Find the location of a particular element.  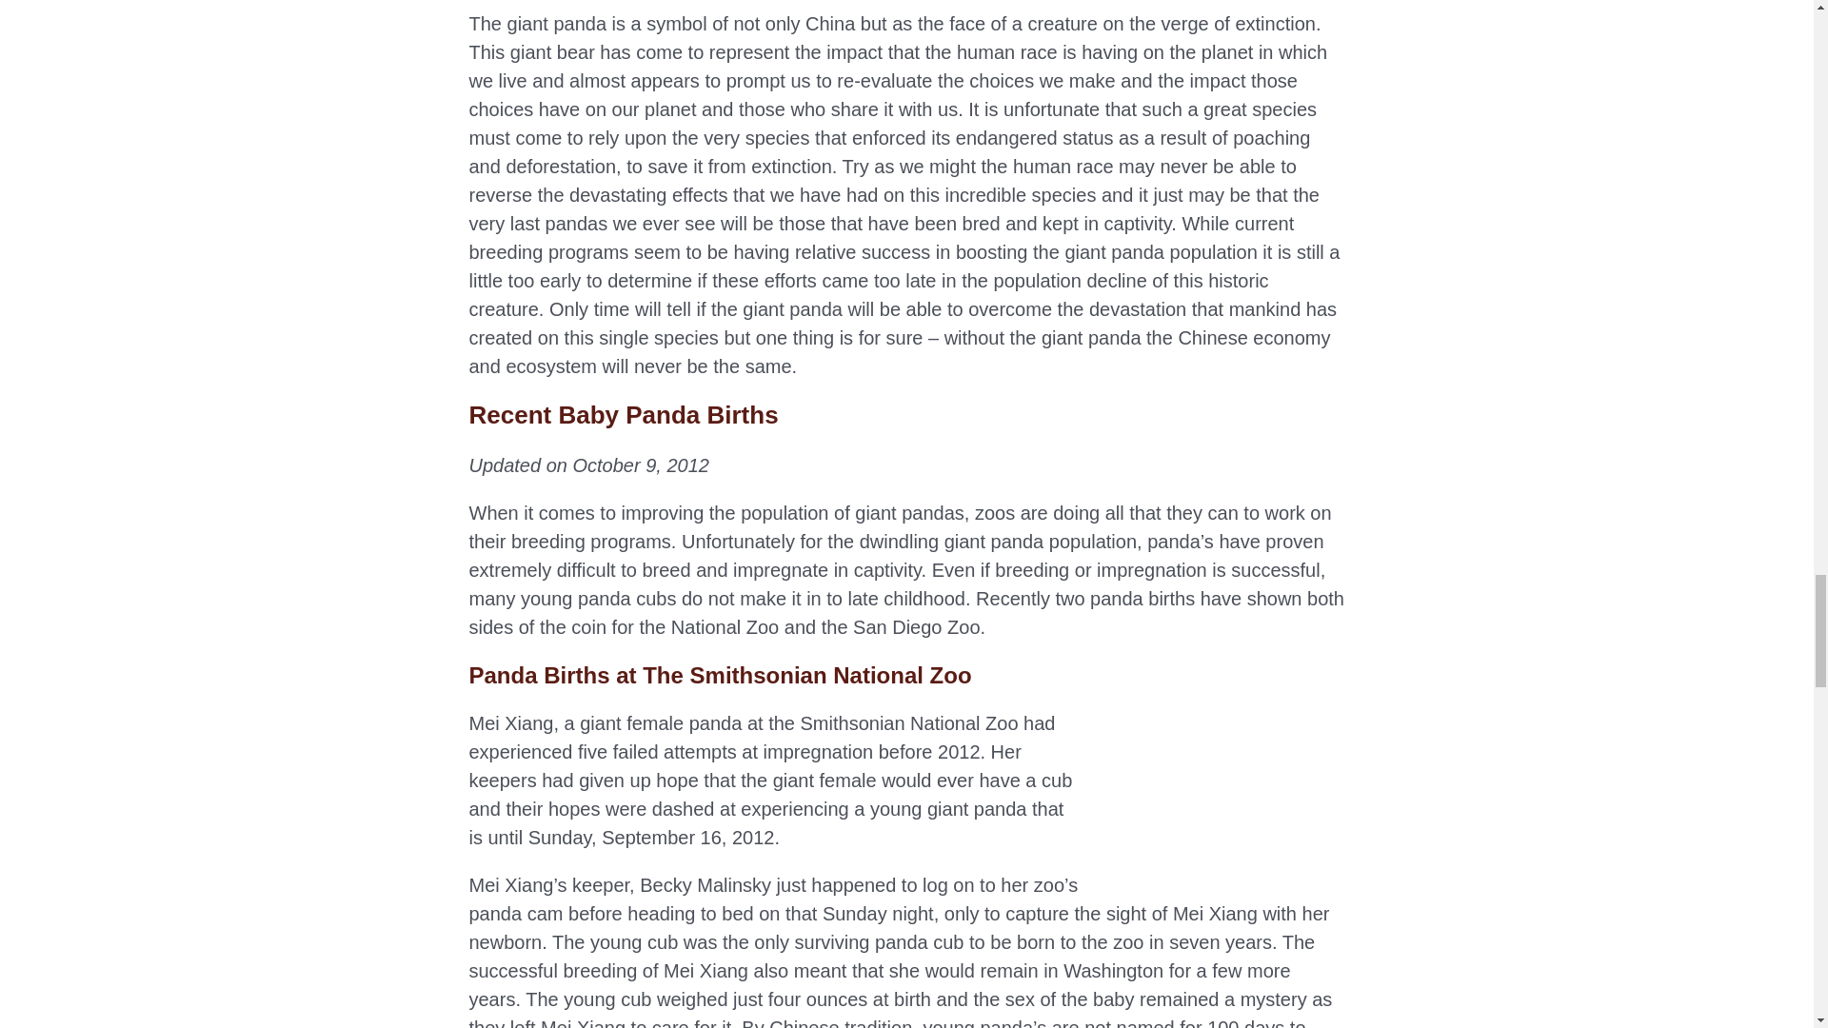

Why The Giant Panda Is Facing Extinction  is located at coordinates (1224, 794).